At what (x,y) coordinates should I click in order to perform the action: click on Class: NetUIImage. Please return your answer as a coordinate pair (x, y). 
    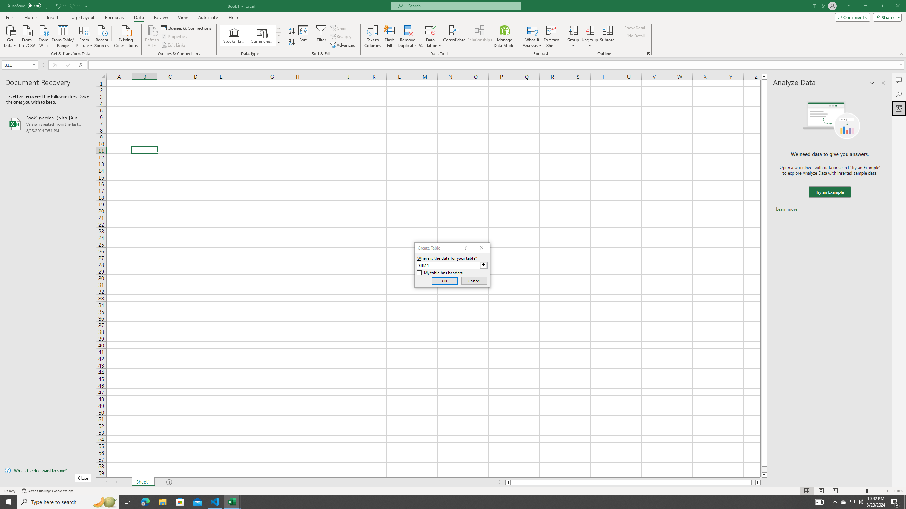
    Looking at the image, I should click on (279, 42).